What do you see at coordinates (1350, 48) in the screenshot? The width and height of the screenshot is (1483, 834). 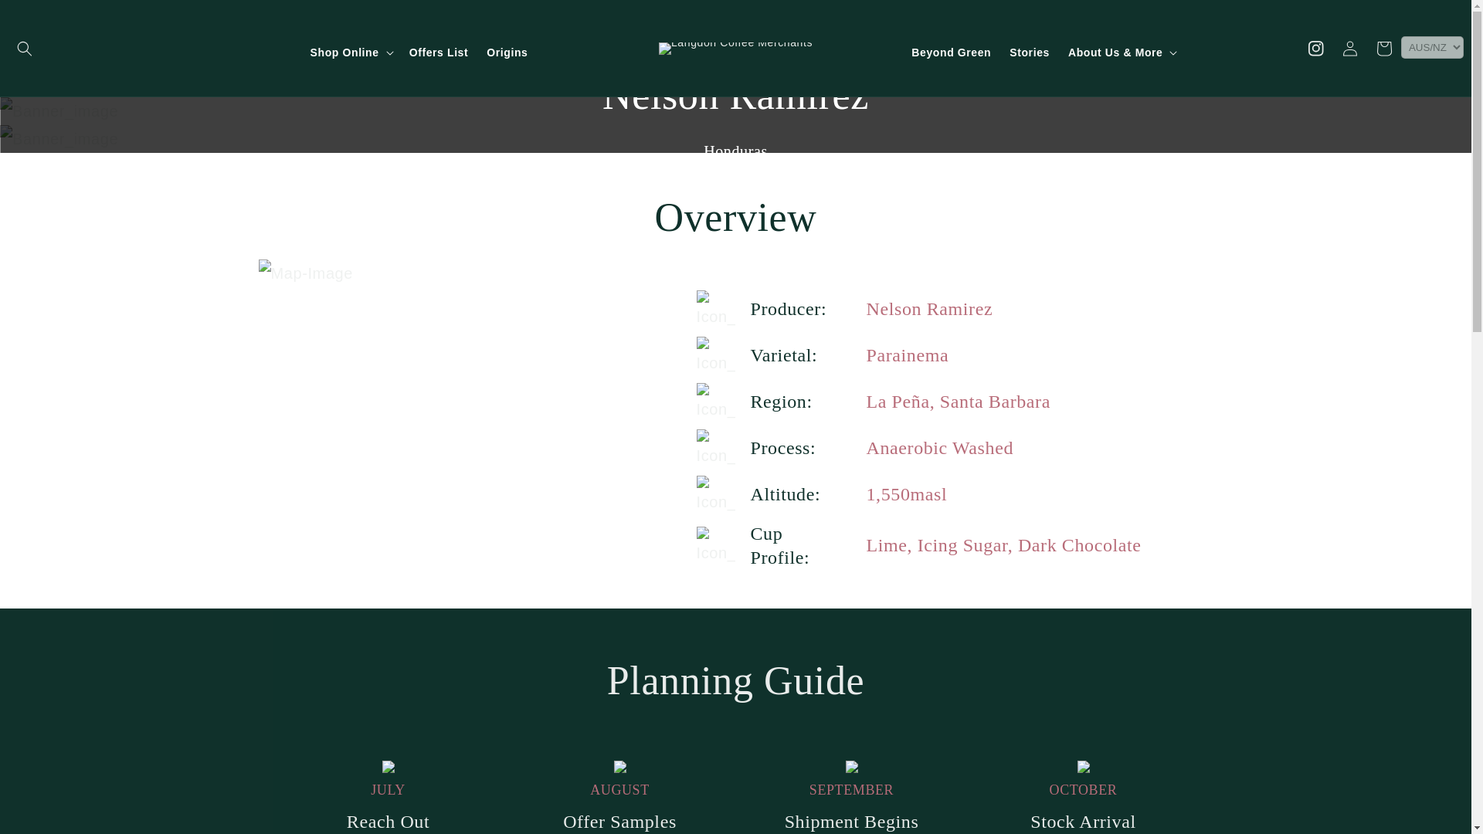 I see `Log in` at bounding box center [1350, 48].